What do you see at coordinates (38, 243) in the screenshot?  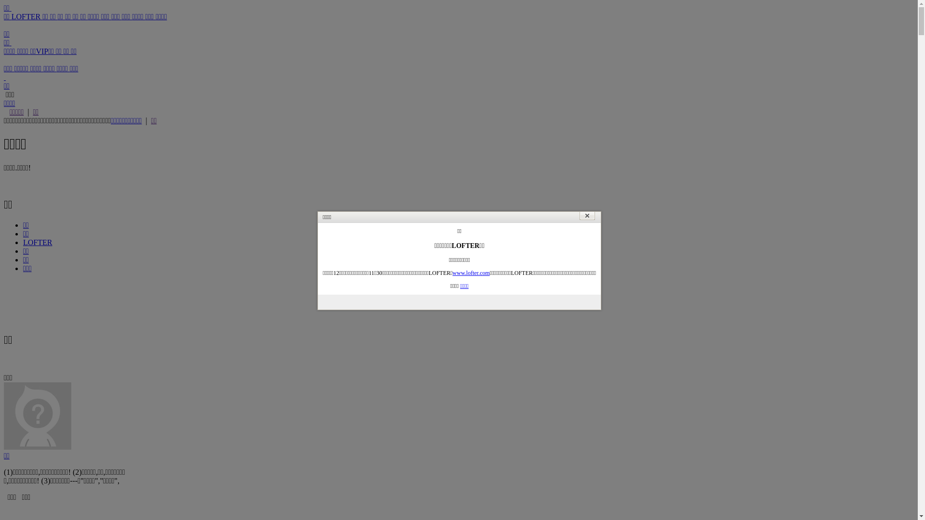 I see `LOFTER` at bounding box center [38, 243].